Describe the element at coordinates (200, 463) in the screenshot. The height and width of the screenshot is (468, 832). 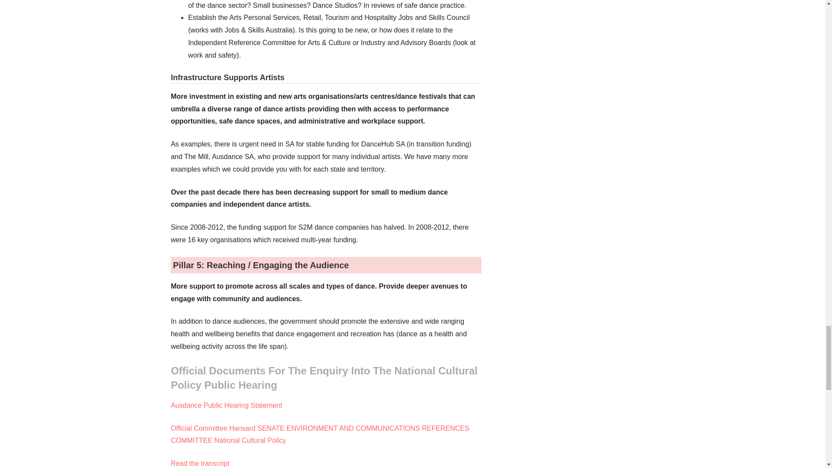
I see `Read the transcript` at that location.